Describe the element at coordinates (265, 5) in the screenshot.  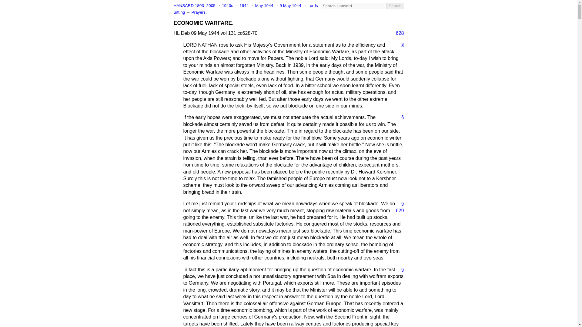
I see `May 1944` at that location.